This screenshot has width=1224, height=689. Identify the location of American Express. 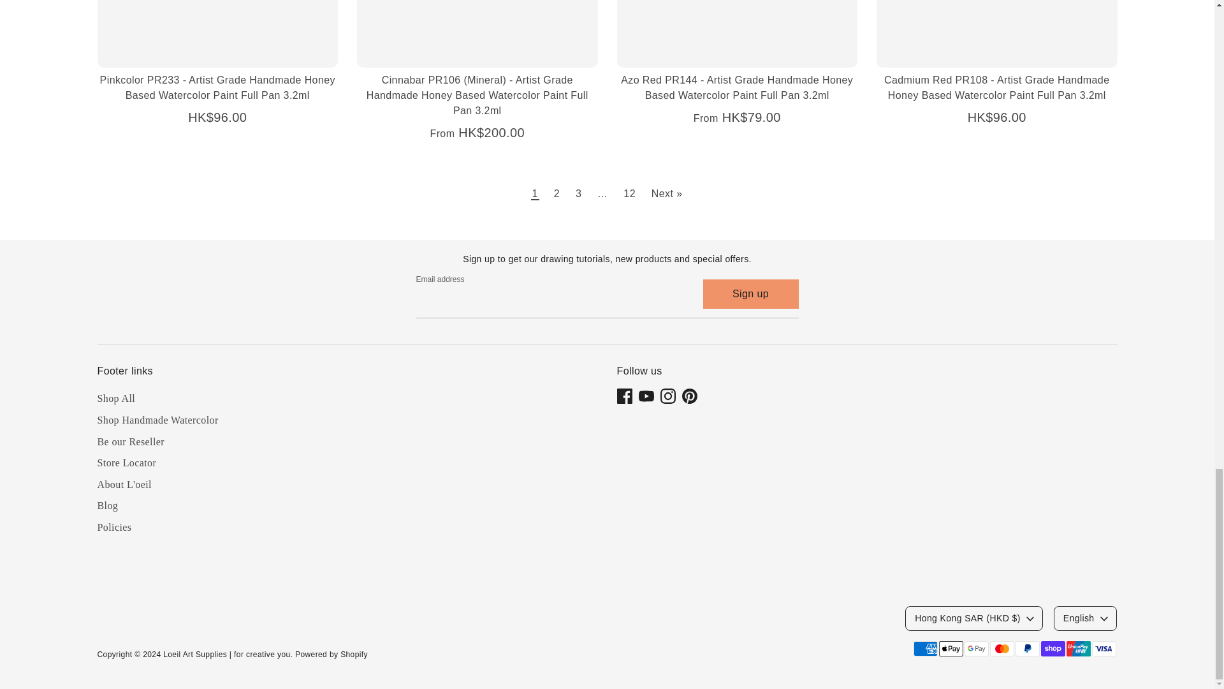
(925, 649).